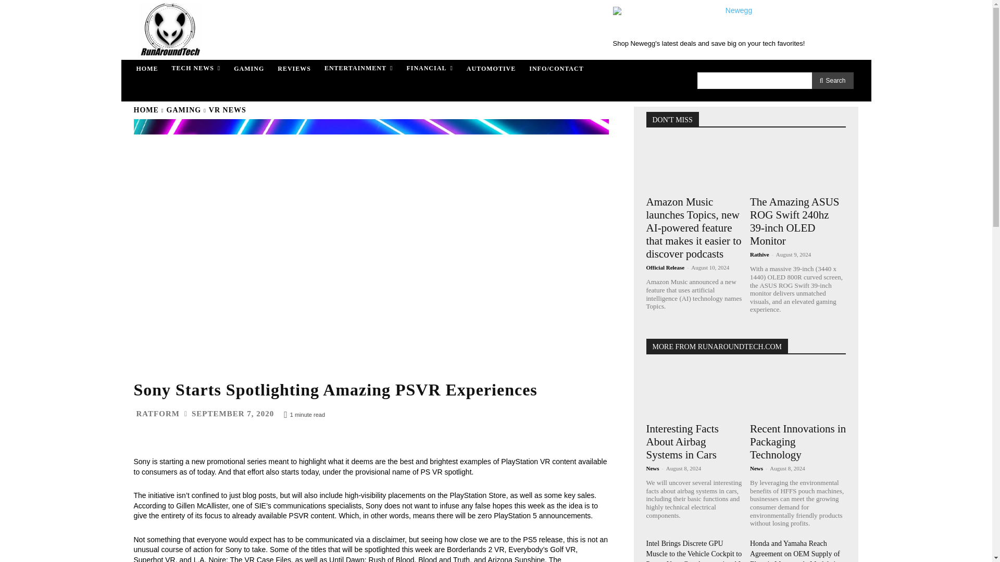  I want to click on AUTOMOTIVE, so click(491, 69).